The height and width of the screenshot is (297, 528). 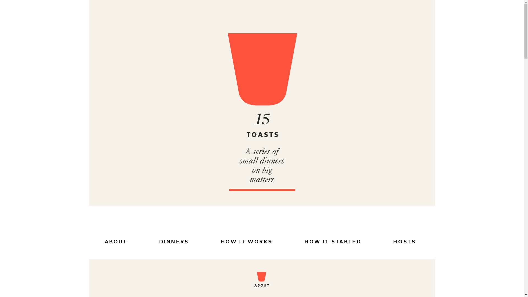 What do you see at coordinates (333, 242) in the screenshot?
I see `HOW IT STARTED` at bounding box center [333, 242].